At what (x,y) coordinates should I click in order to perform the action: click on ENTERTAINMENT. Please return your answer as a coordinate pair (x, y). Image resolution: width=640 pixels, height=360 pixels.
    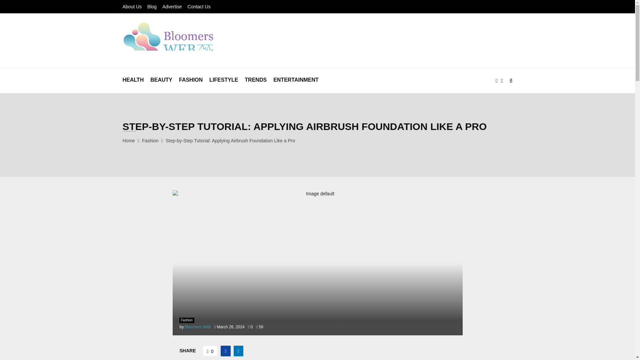
    Looking at the image, I should click on (296, 81).